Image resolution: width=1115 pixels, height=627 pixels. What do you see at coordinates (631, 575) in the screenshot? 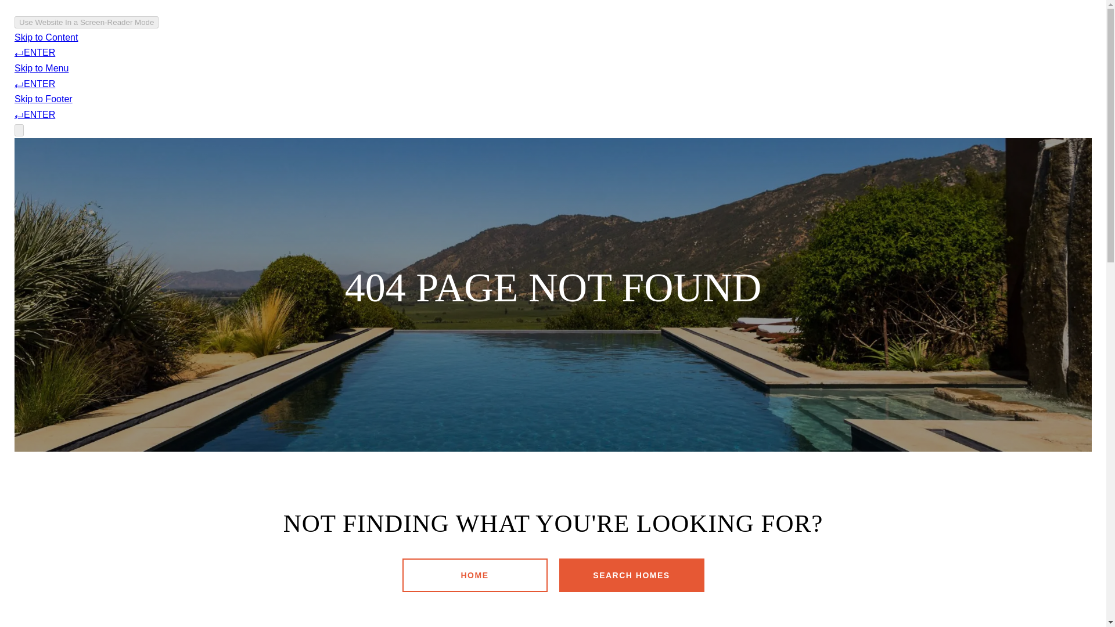
I see `SEARCH HOMES` at bounding box center [631, 575].